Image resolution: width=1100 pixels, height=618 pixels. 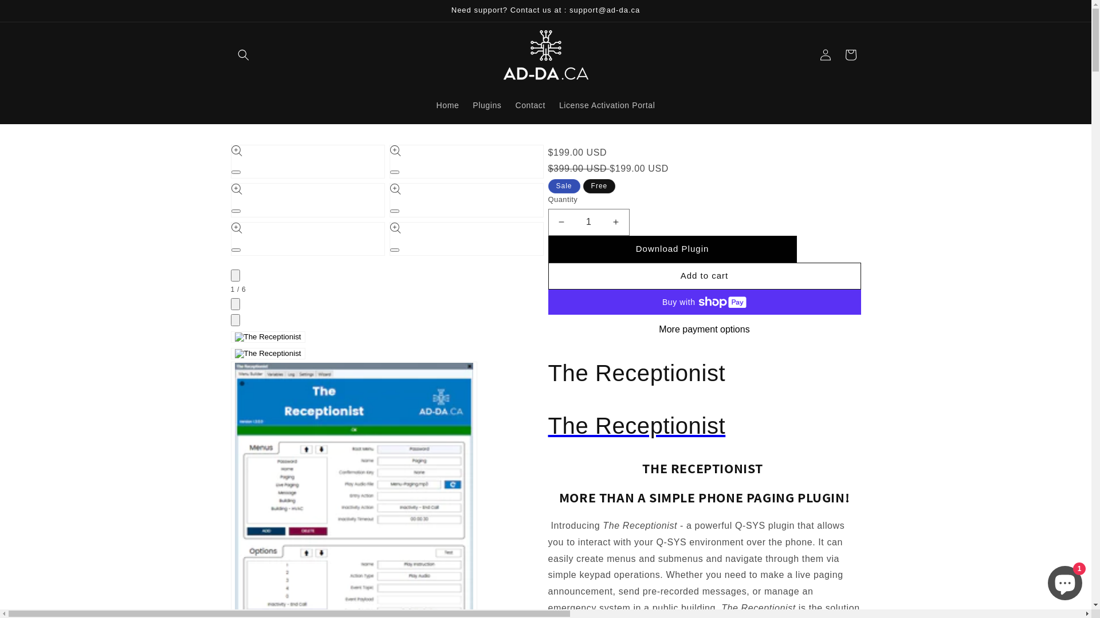 I want to click on Open media 6 in modal, so click(x=394, y=250).